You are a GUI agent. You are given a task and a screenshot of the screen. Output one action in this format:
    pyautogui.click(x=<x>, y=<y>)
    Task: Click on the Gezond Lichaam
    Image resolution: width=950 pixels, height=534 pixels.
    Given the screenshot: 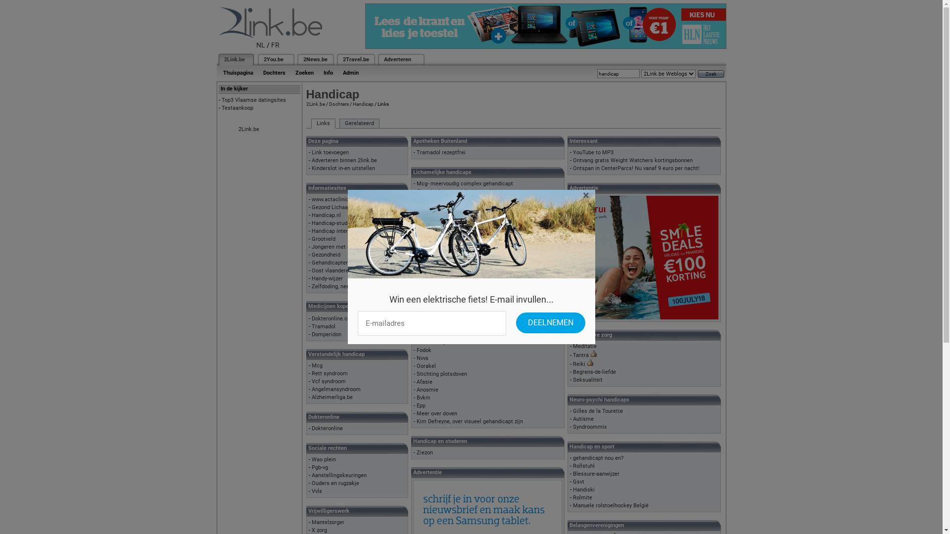 What is the action you would take?
    pyautogui.click(x=332, y=208)
    